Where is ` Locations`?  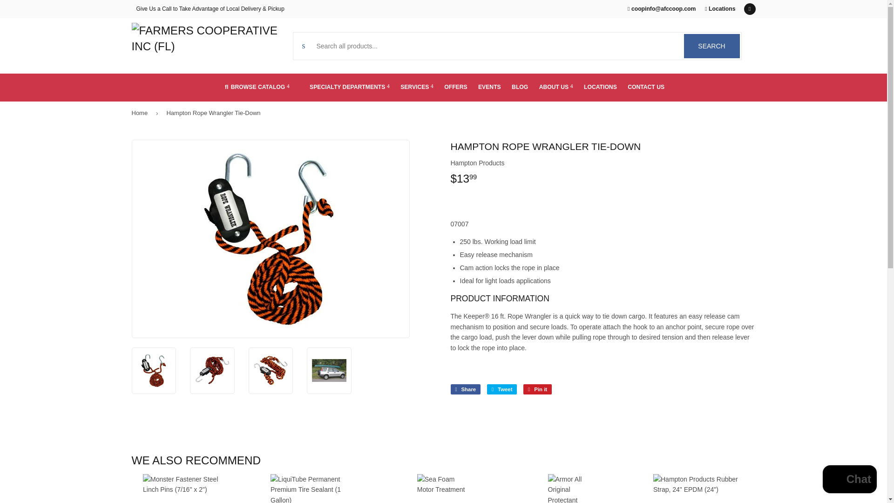
 Locations is located at coordinates (537, 389).